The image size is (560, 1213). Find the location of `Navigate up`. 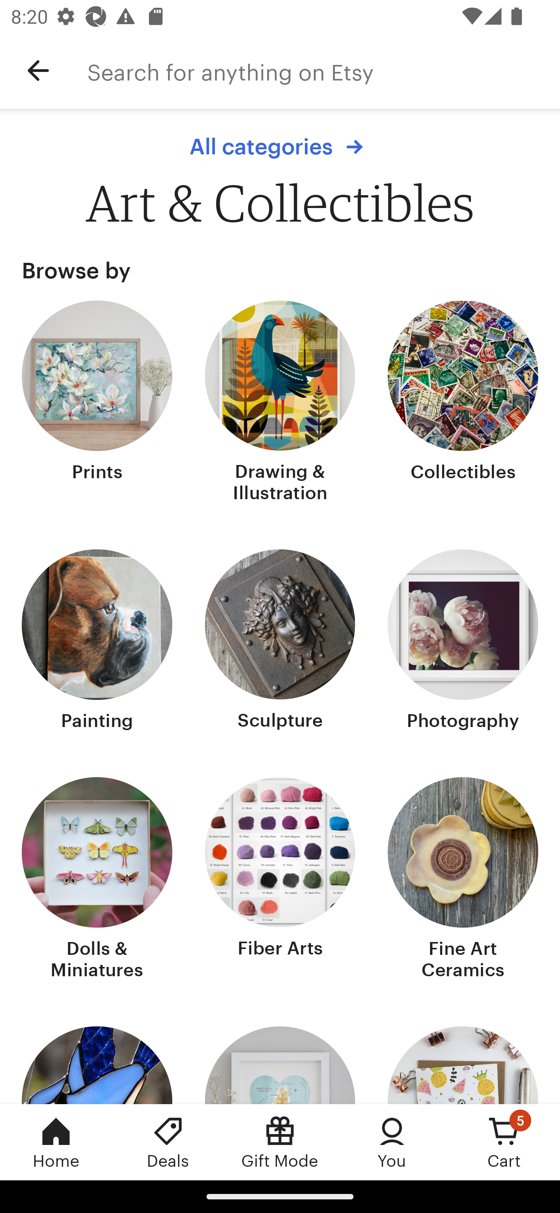

Navigate up is located at coordinates (38, 71).